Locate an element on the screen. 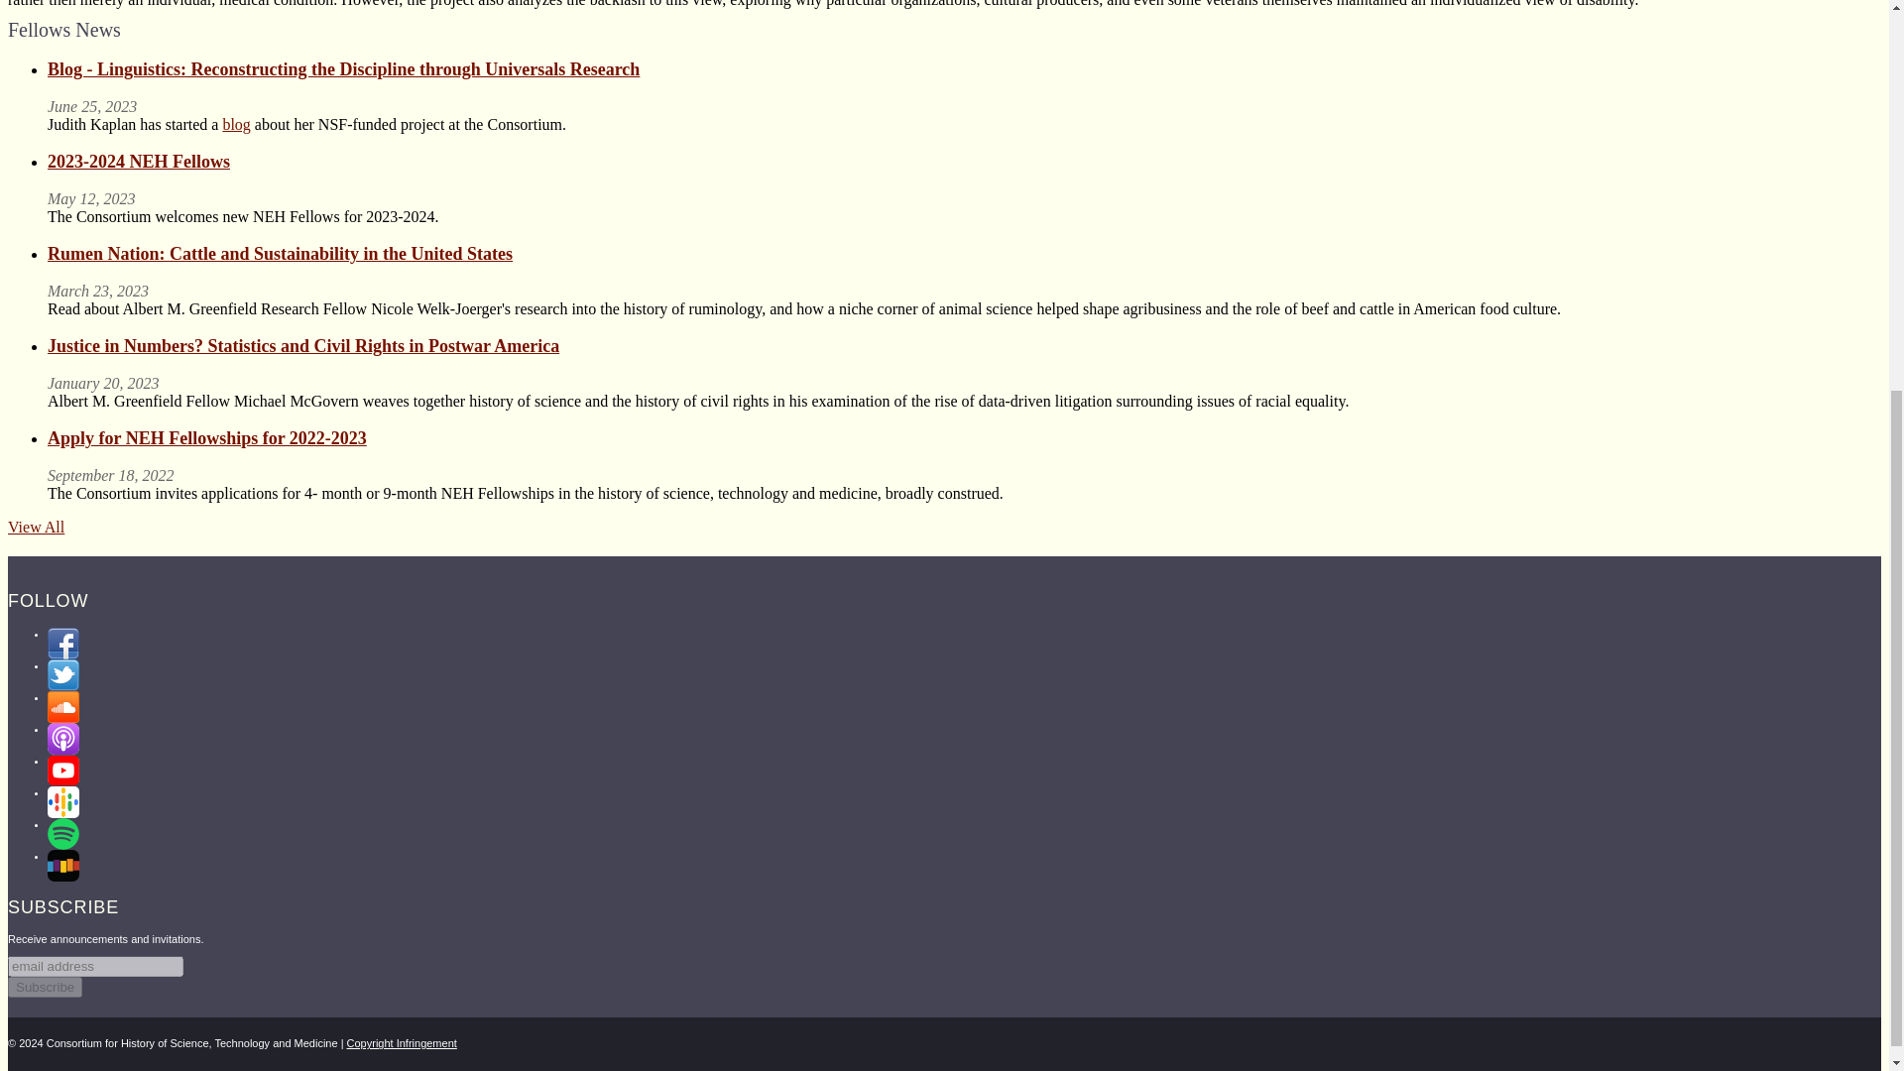 The image size is (1904, 1071). Follow on apple is located at coordinates (63, 739).